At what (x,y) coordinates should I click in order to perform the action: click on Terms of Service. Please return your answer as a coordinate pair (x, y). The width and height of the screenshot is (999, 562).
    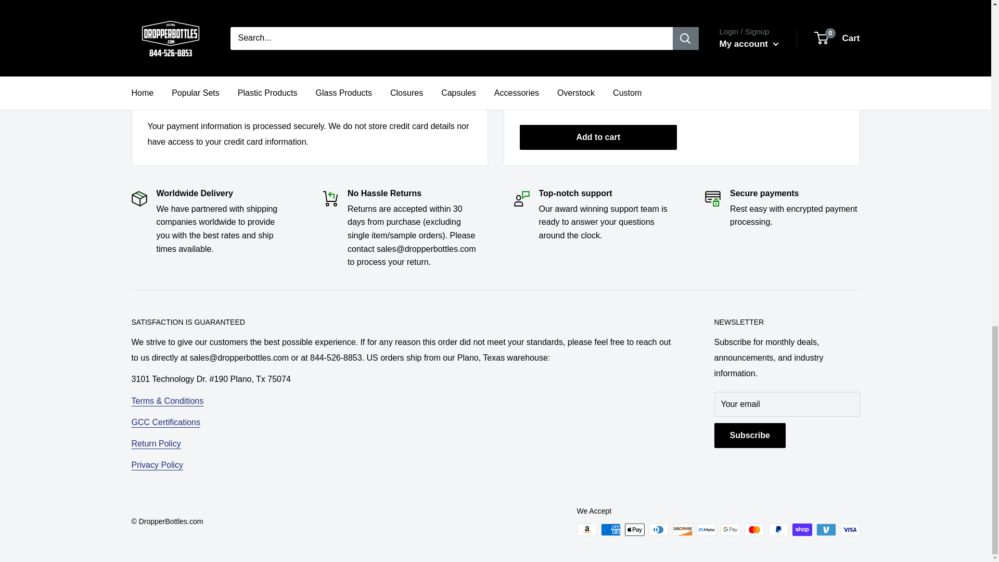
    Looking at the image, I should click on (167, 401).